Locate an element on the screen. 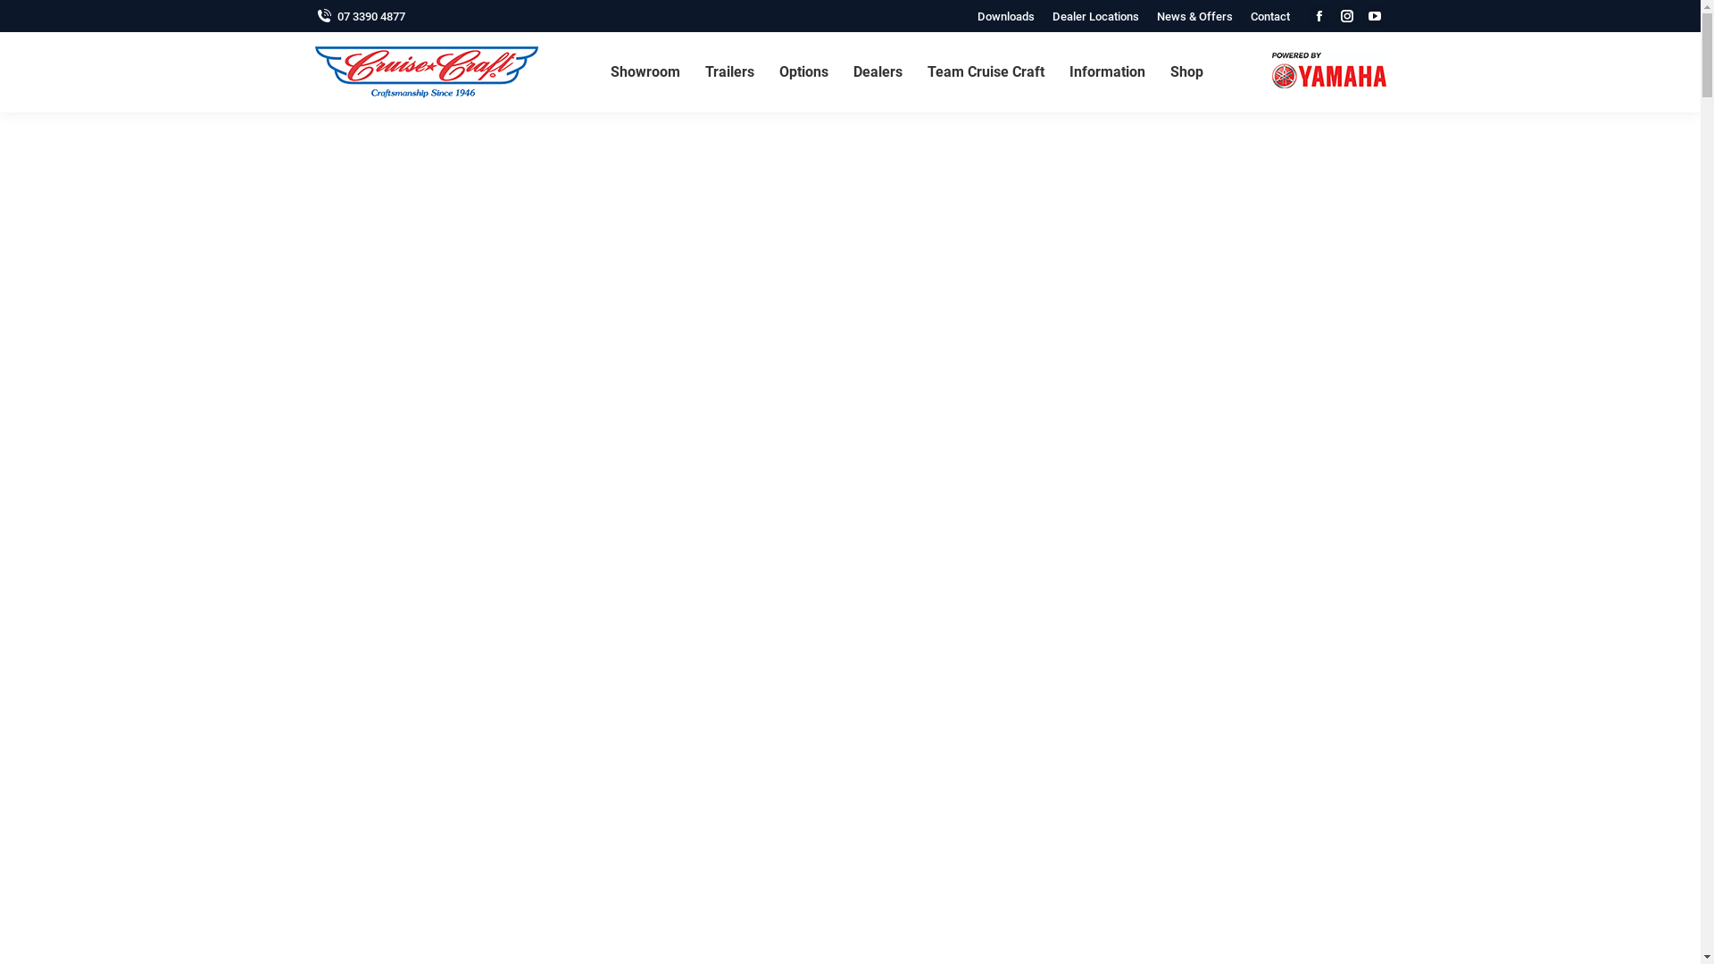 Image resolution: width=1714 pixels, height=964 pixels. Dealers is located at coordinates (878, 72).